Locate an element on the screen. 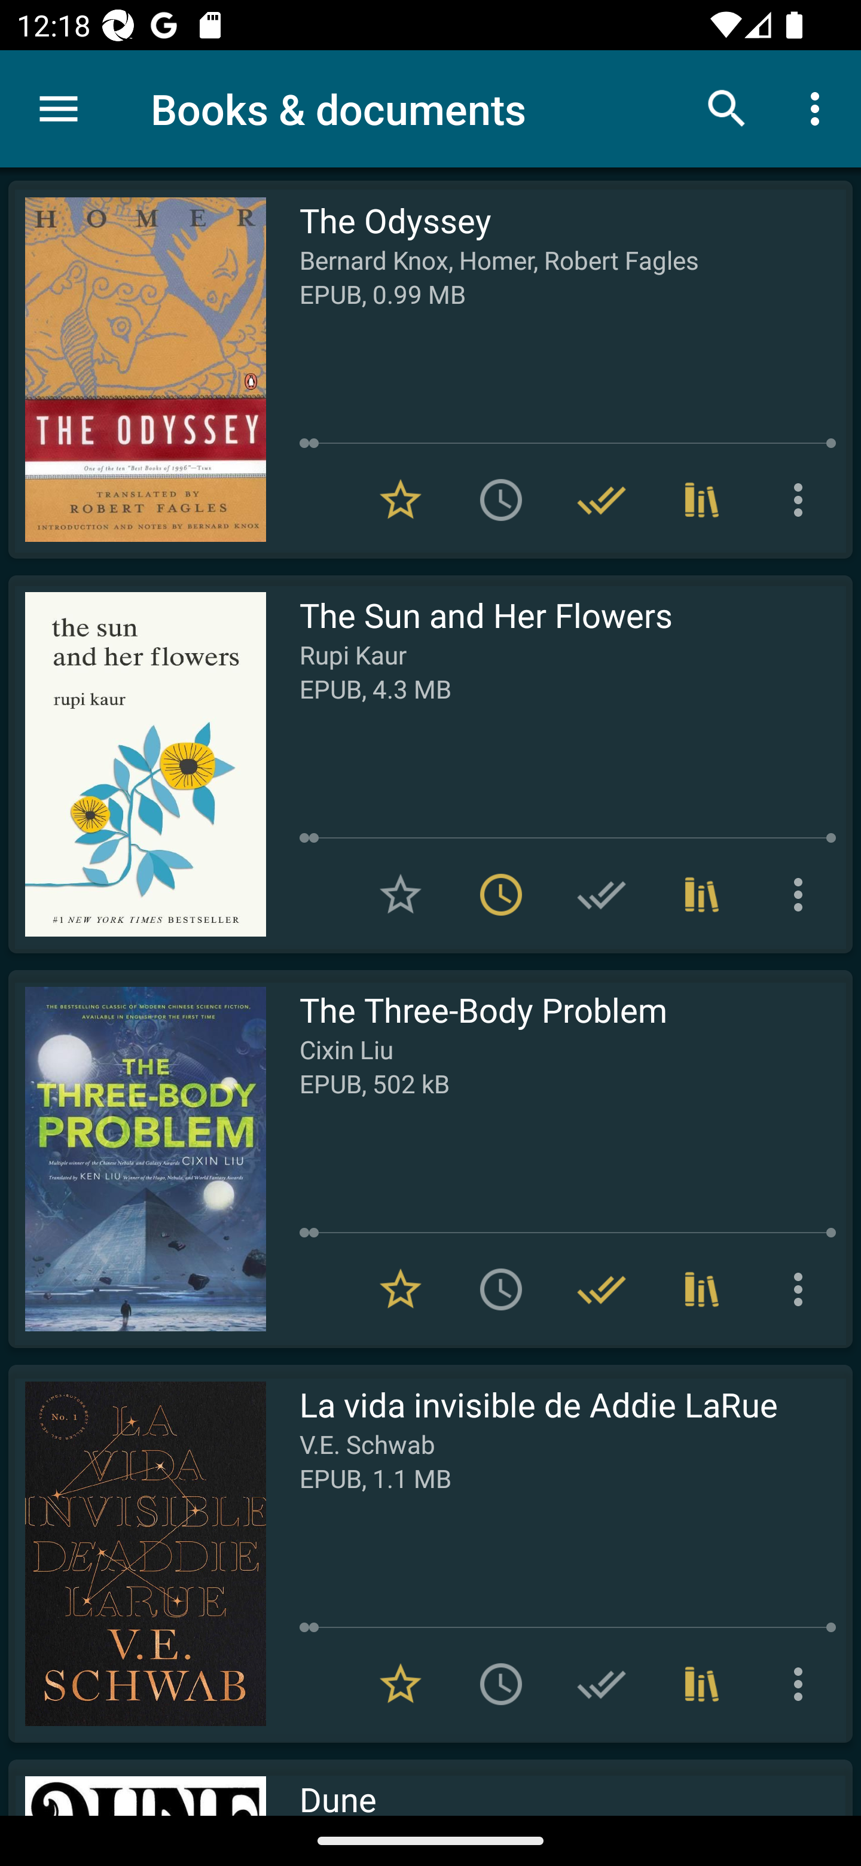 The height and width of the screenshot is (1866, 861). Read The Odyssey is located at coordinates (137, 369).